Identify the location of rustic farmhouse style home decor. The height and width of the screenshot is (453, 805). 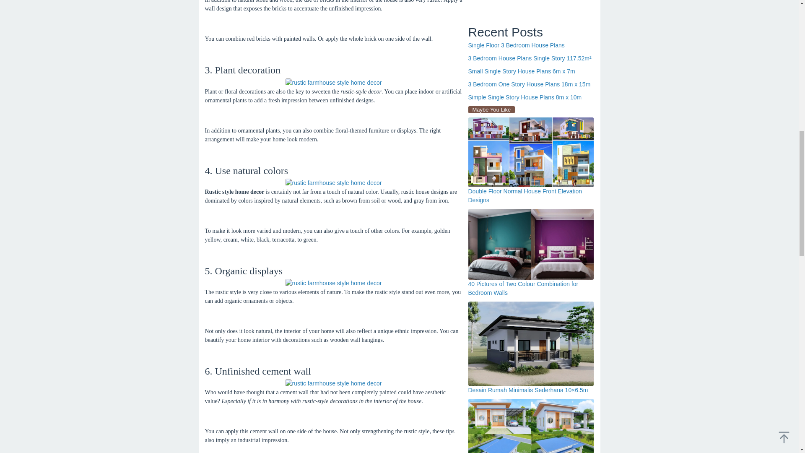
(333, 283).